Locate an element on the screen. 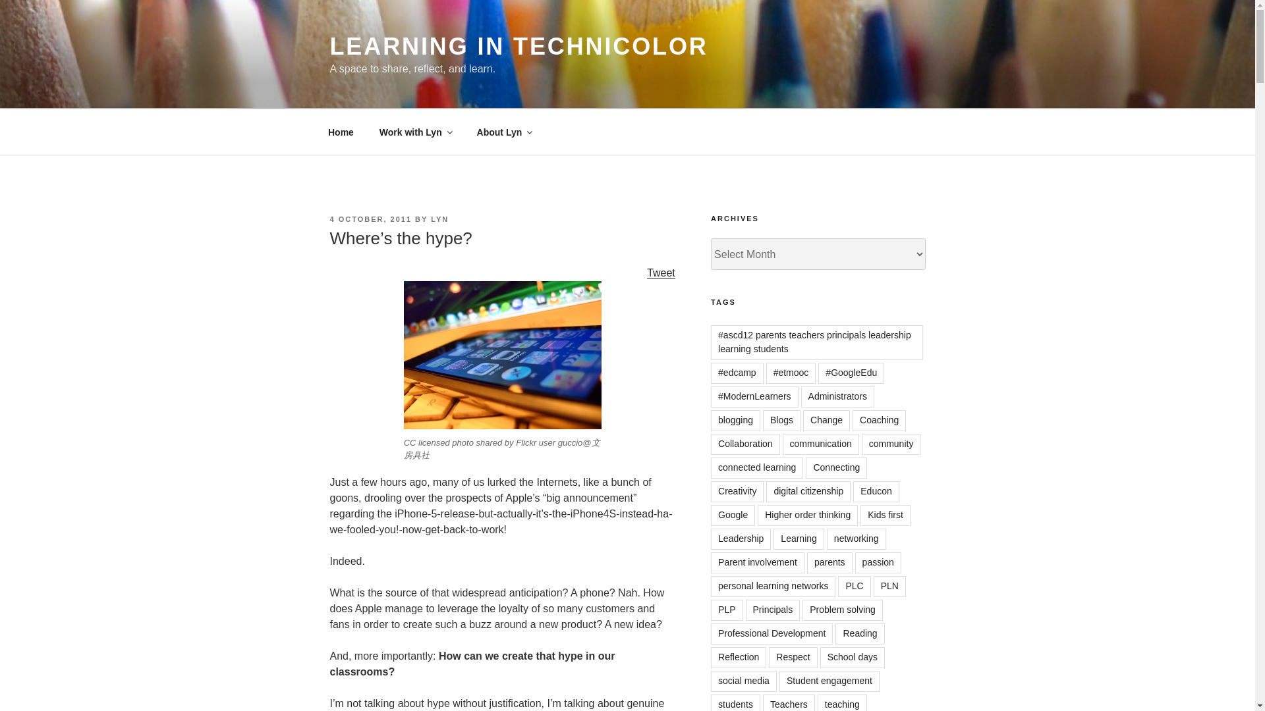 This screenshot has height=711, width=1265. About Lyn is located at coordinates (503, 132).